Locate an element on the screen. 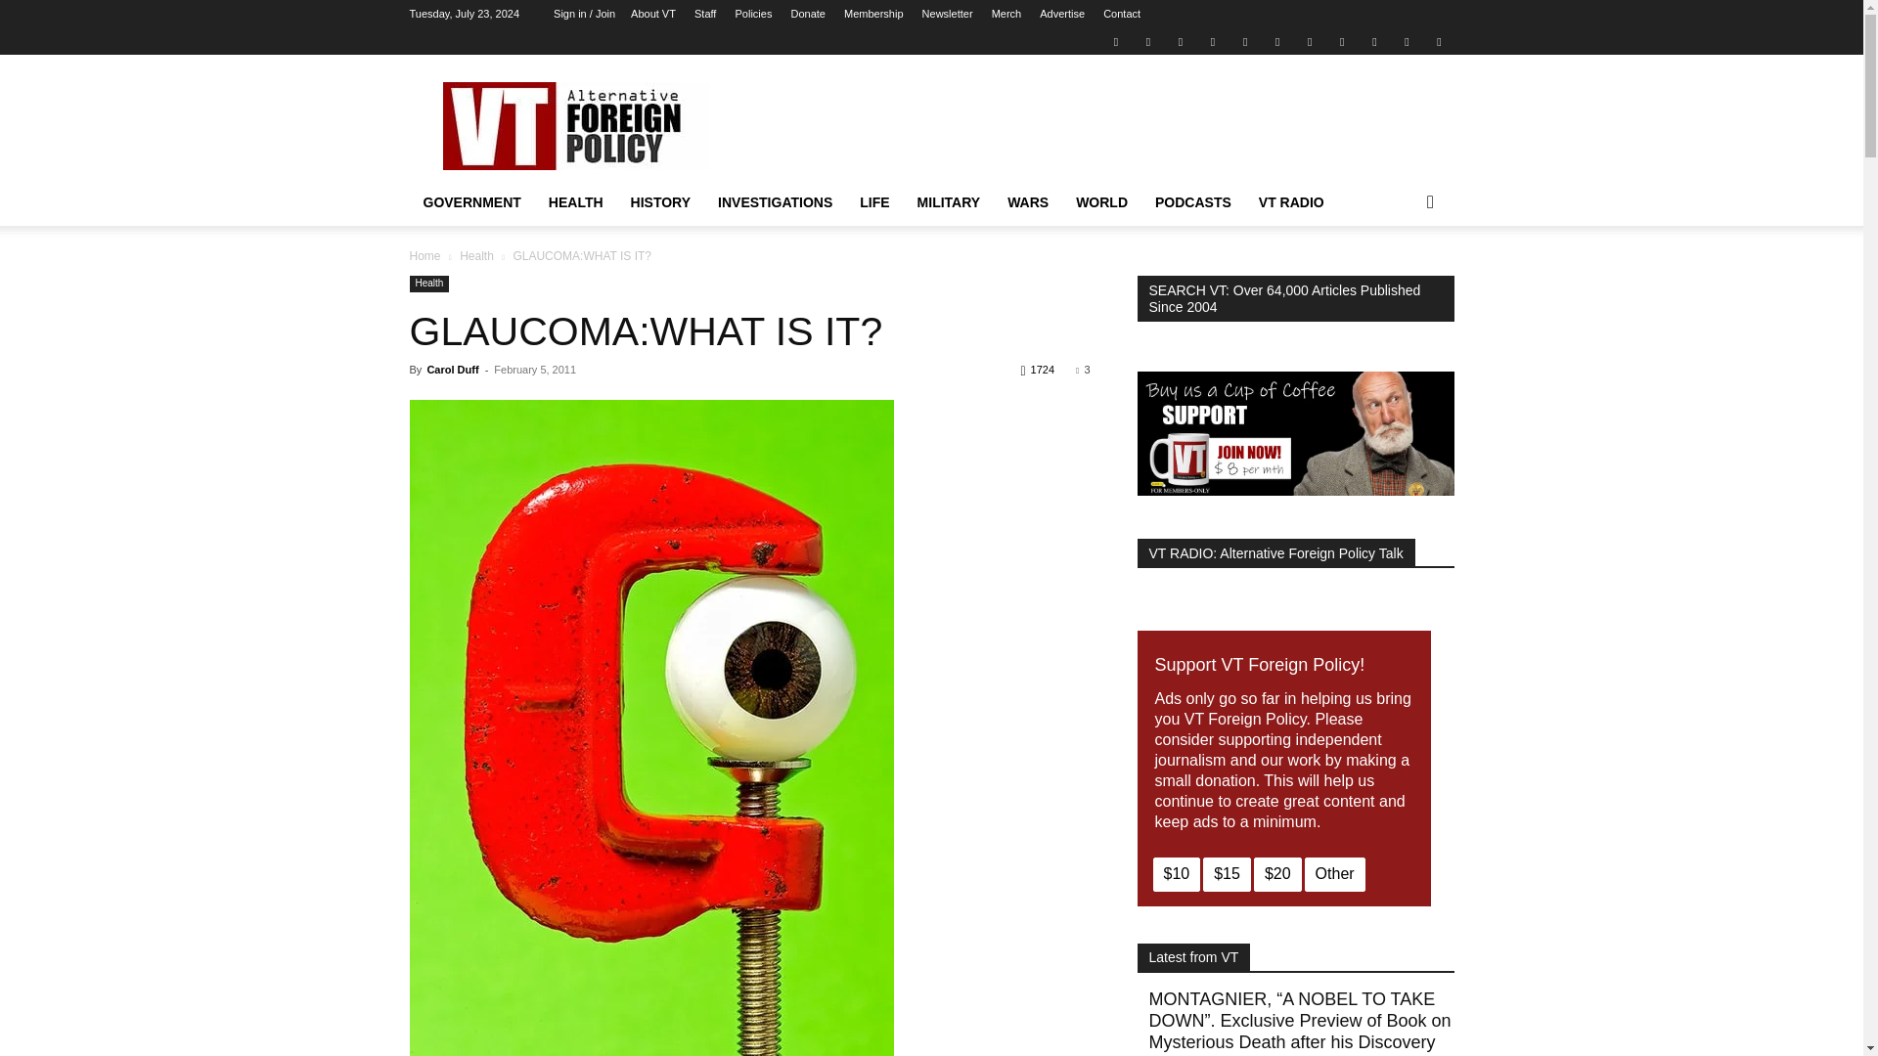  Merch is located at coordinates (1006, 14).